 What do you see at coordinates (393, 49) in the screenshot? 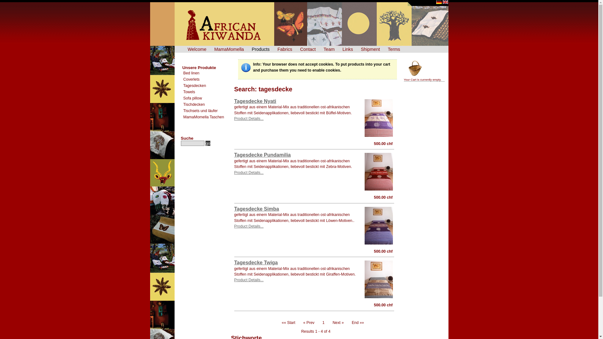
I see `Terms` at bounding box center [393, 49].